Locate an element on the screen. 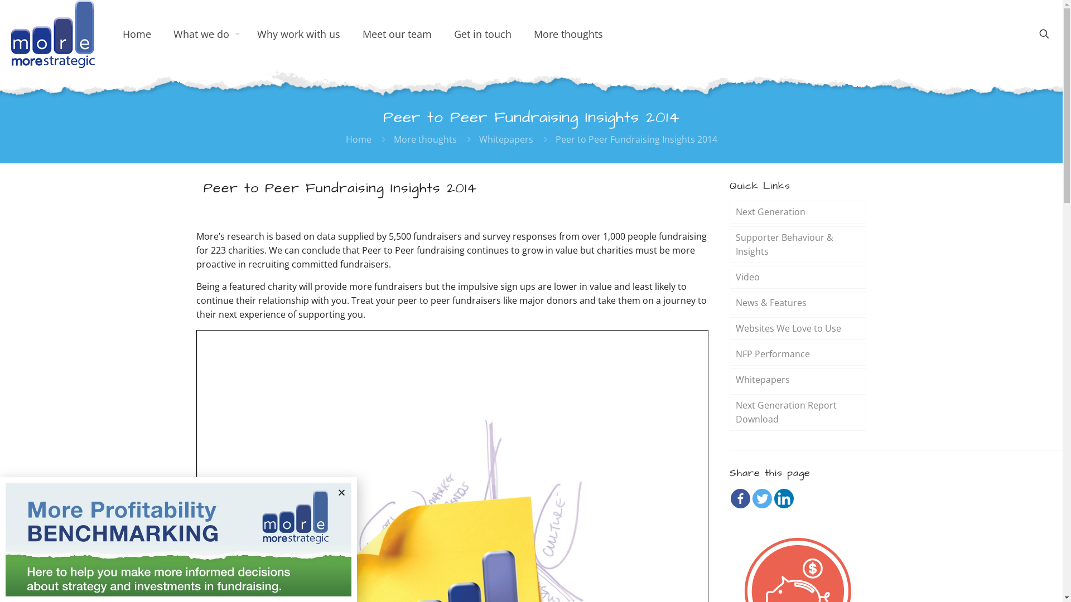  NFP Performance is located at coordinates (798, 355).